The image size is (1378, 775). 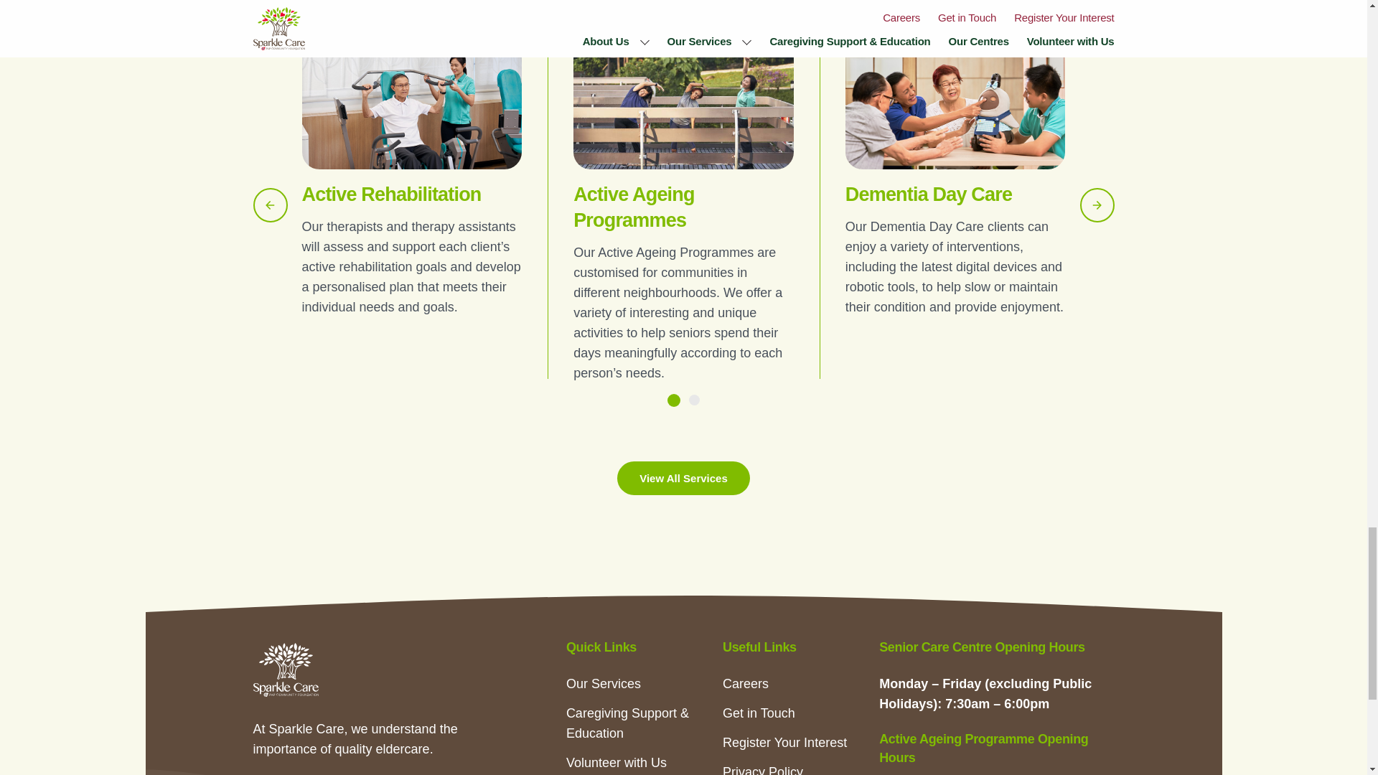 I want to click on View All Services, so click(x=683, y=478).